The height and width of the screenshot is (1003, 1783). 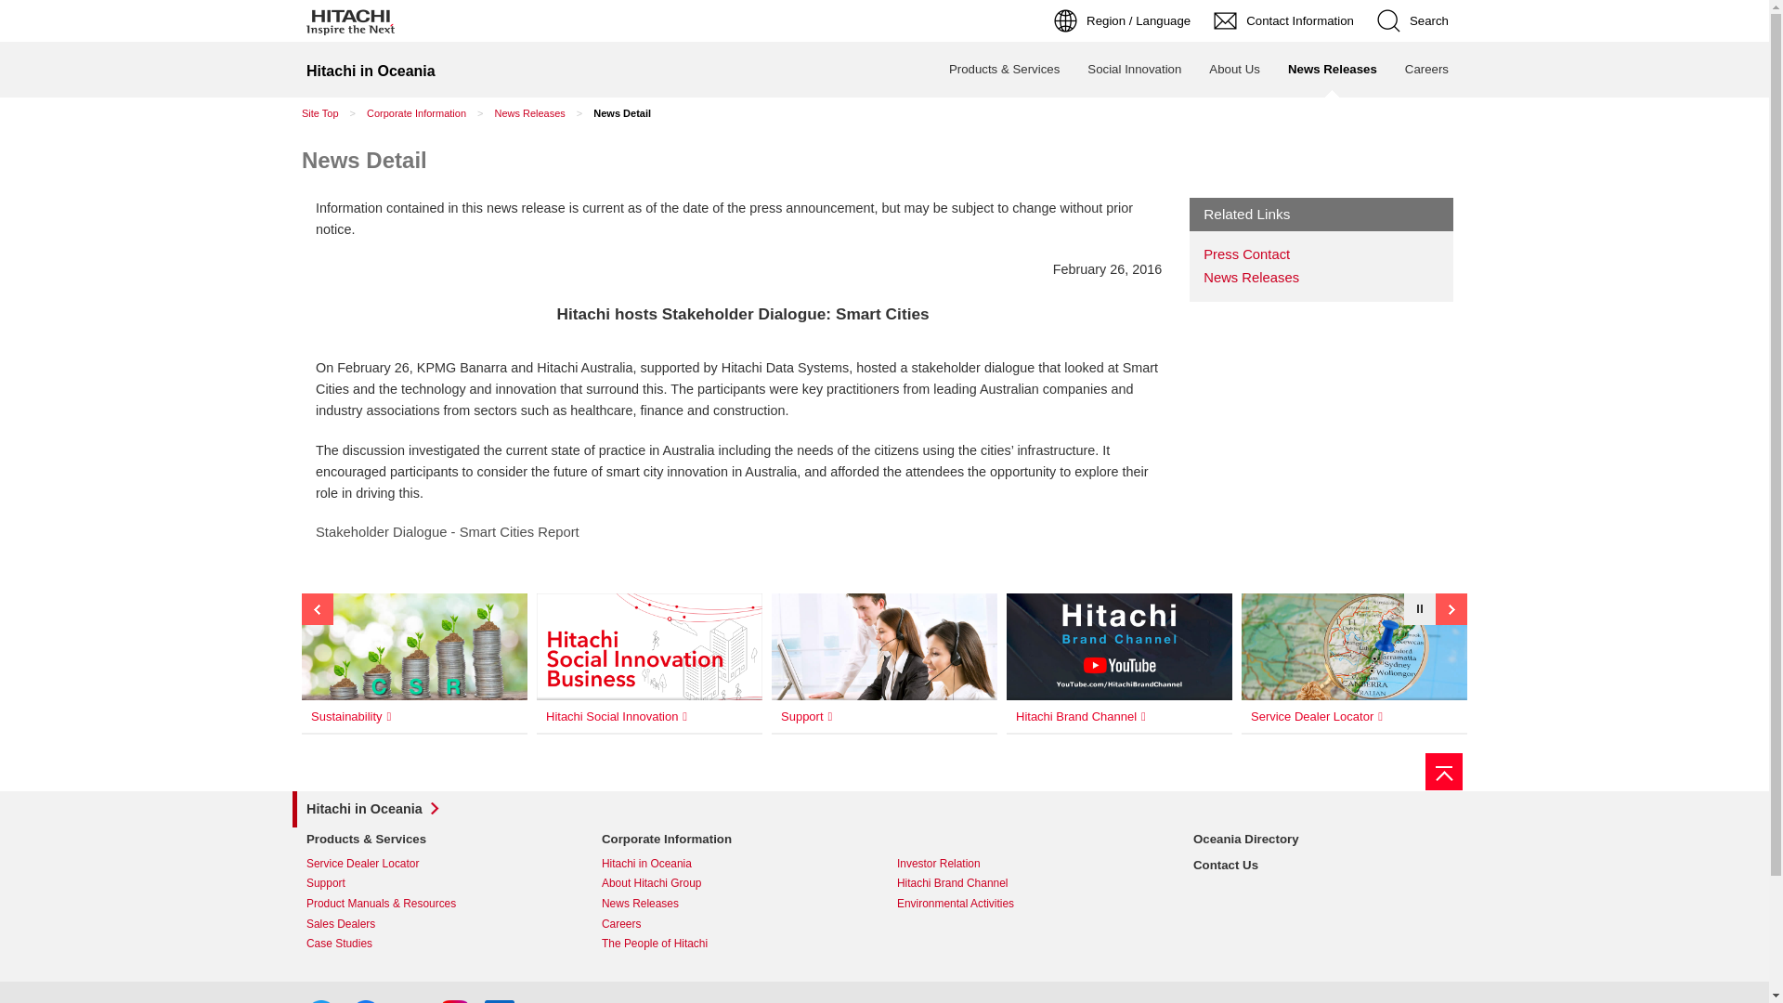 I want to click on Social Innovation, so click(x=1135, y=70).